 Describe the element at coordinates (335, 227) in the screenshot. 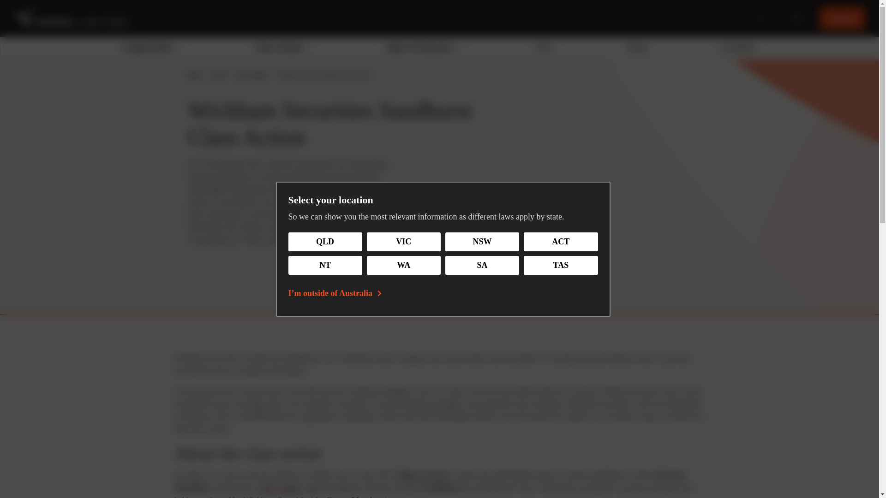

I see `class action team` at that location.